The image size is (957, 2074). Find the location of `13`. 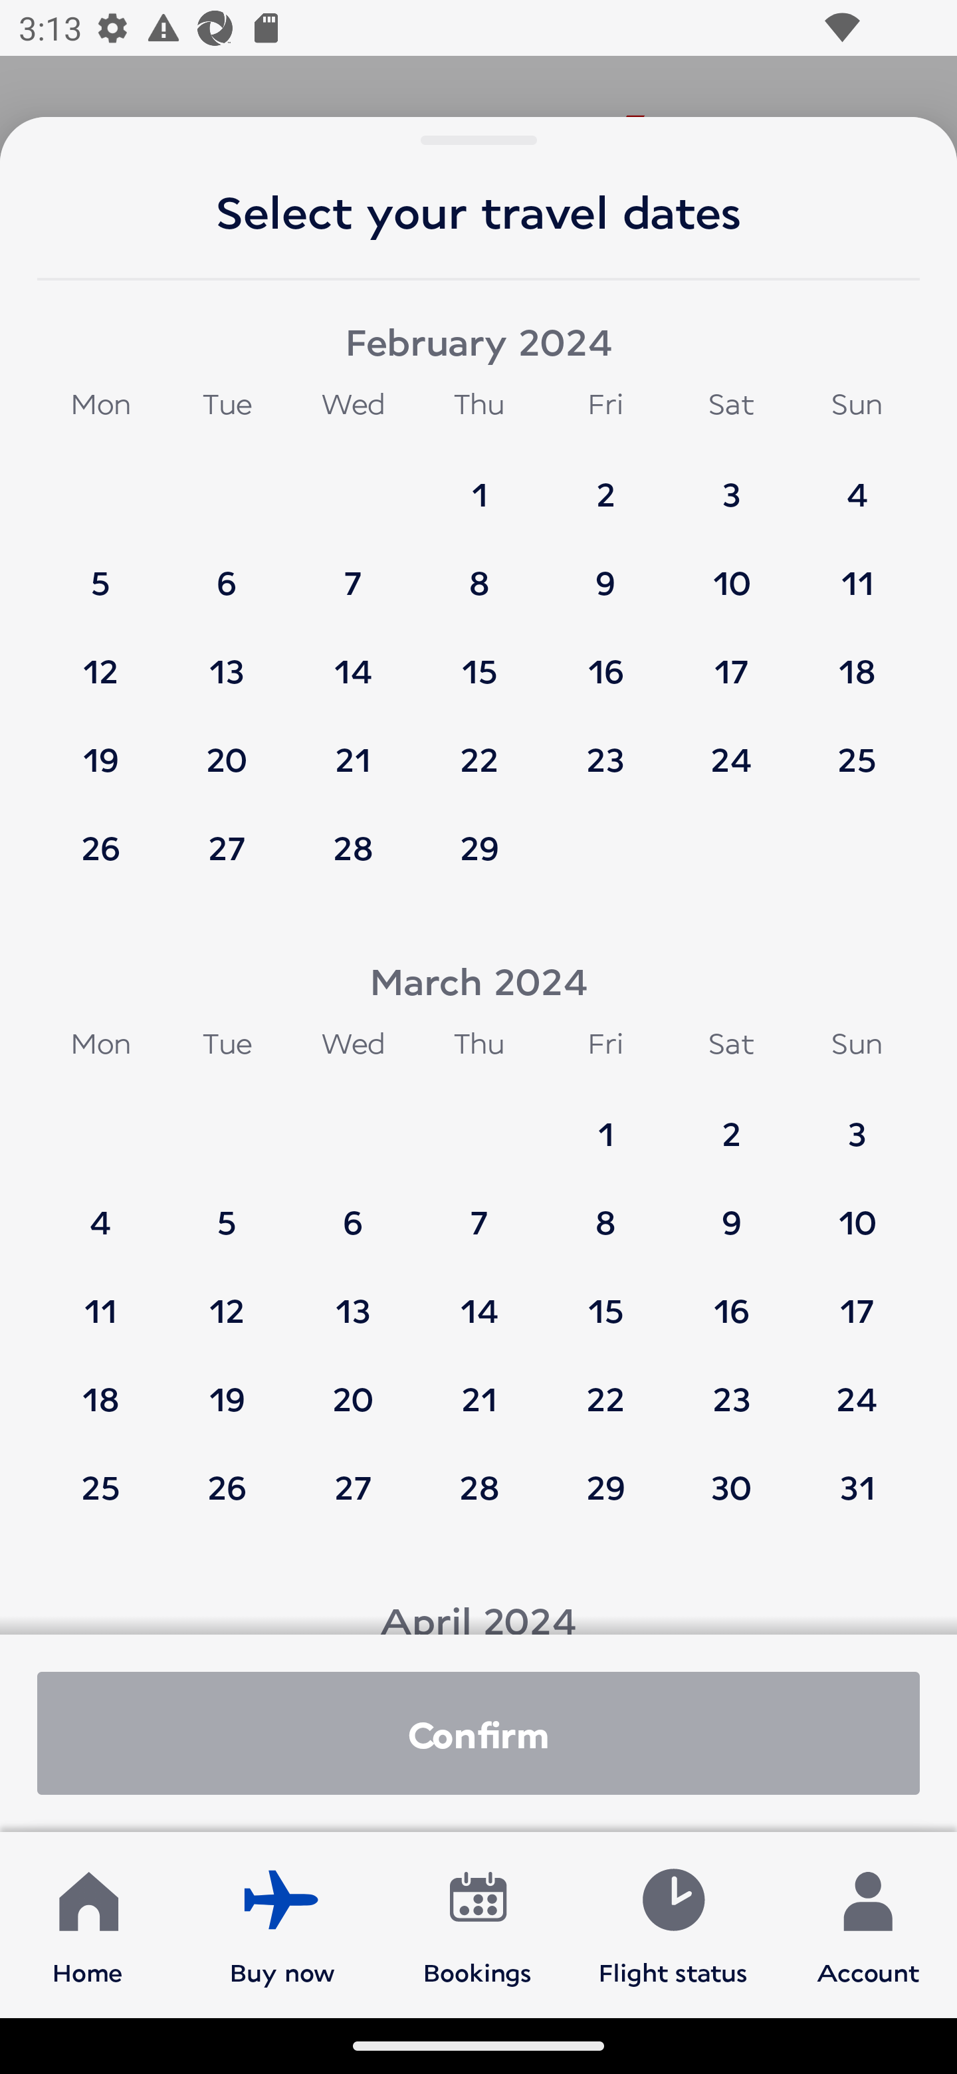

13 is located at coordinates (353, 1298).